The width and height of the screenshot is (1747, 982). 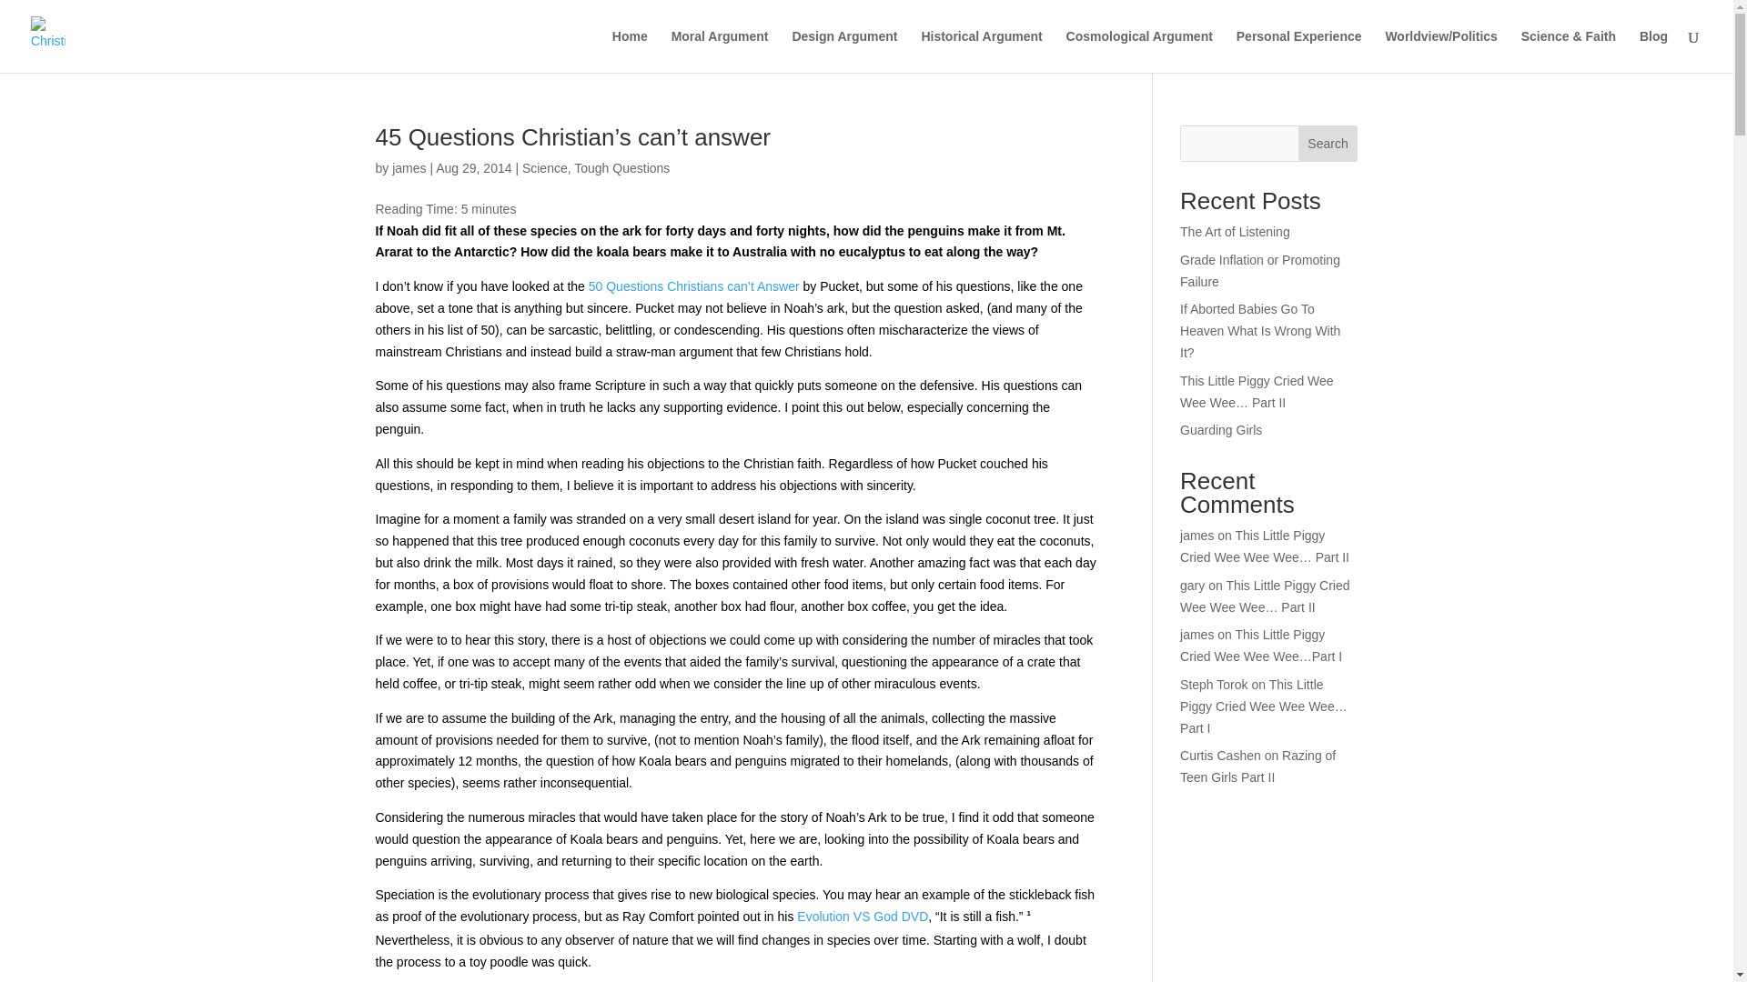 I want to click on james, so click(x=1197, y=536).